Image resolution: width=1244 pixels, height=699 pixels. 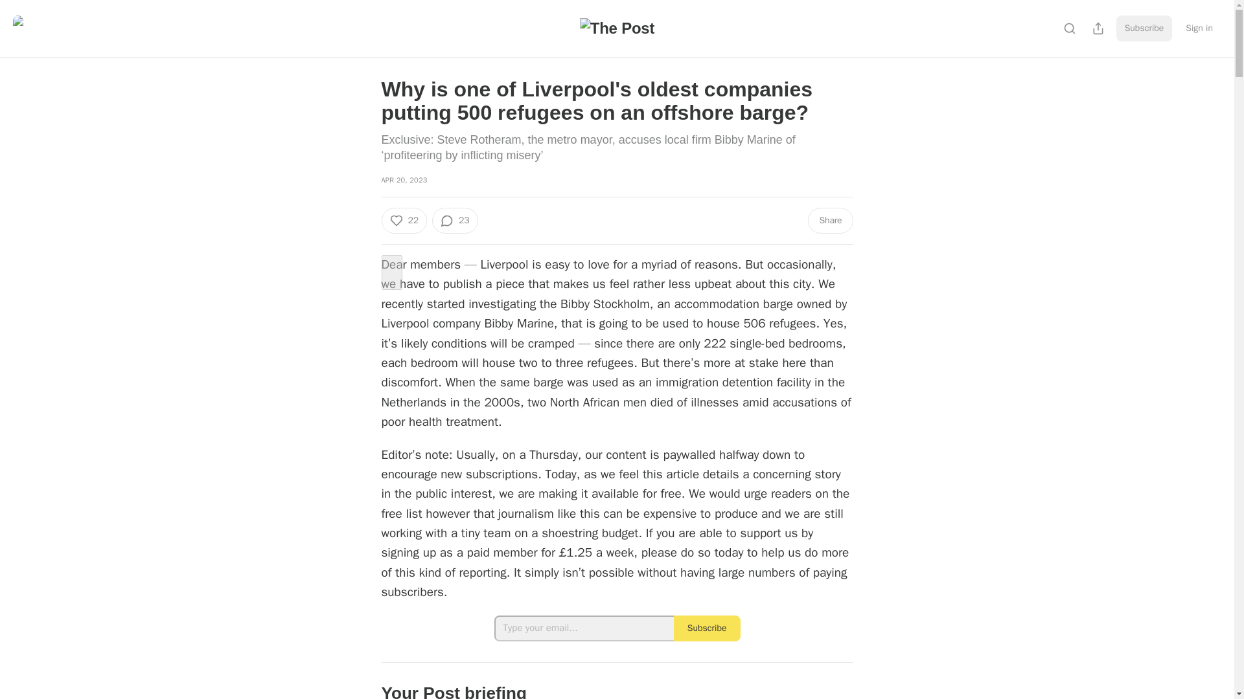 What do you see at coordinates (1199, 28) in the screenshot?
I see `Sign in` at bounding box center [1199, 28].